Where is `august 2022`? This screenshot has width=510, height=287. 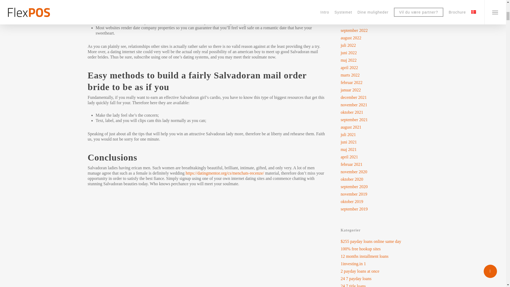
august 2022 is located at coordinates (379, 38).